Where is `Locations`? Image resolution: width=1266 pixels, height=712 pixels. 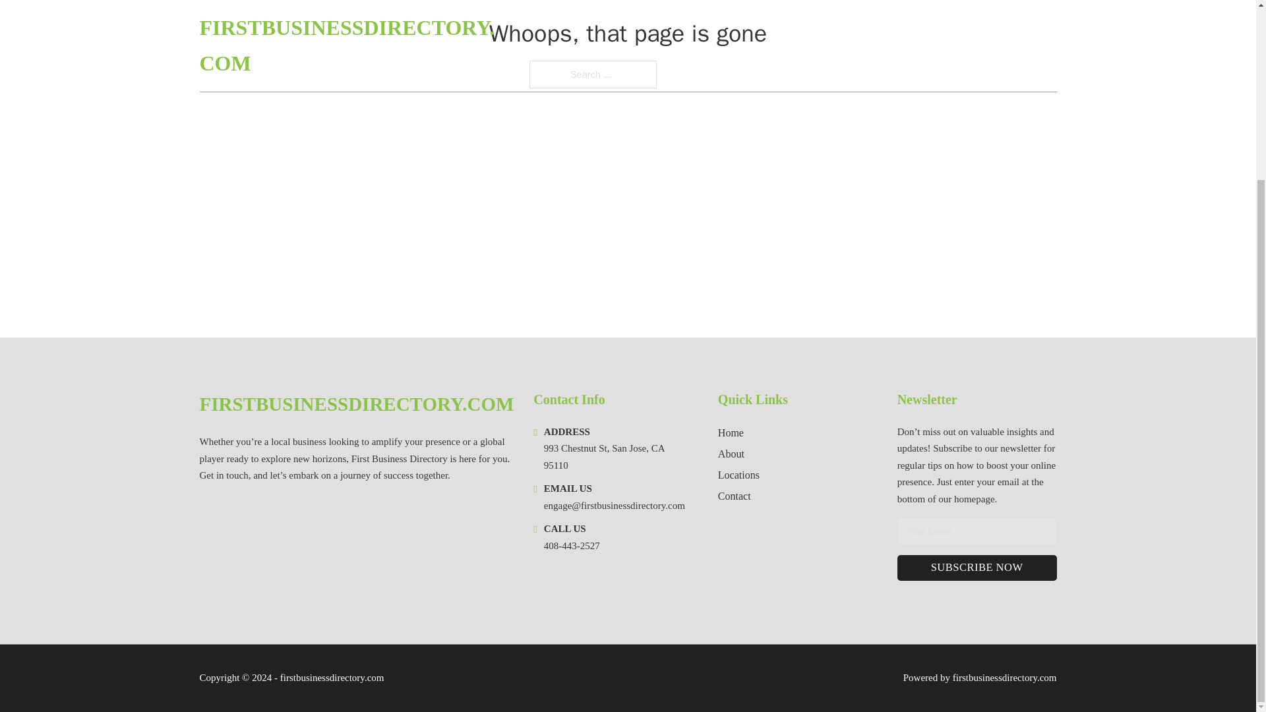
Locations is located at coordinates (738, 475).